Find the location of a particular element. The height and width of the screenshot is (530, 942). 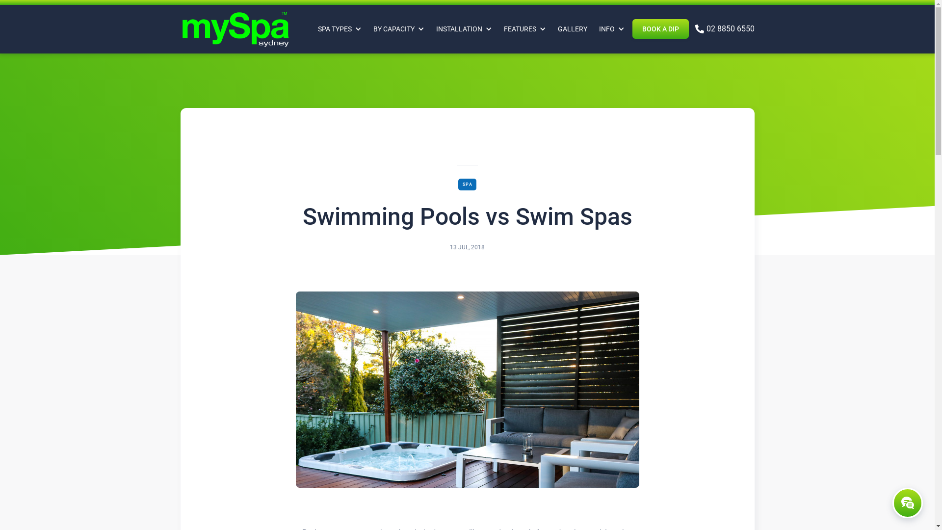

BOOK A DIP is located at coordinates (660, 28).